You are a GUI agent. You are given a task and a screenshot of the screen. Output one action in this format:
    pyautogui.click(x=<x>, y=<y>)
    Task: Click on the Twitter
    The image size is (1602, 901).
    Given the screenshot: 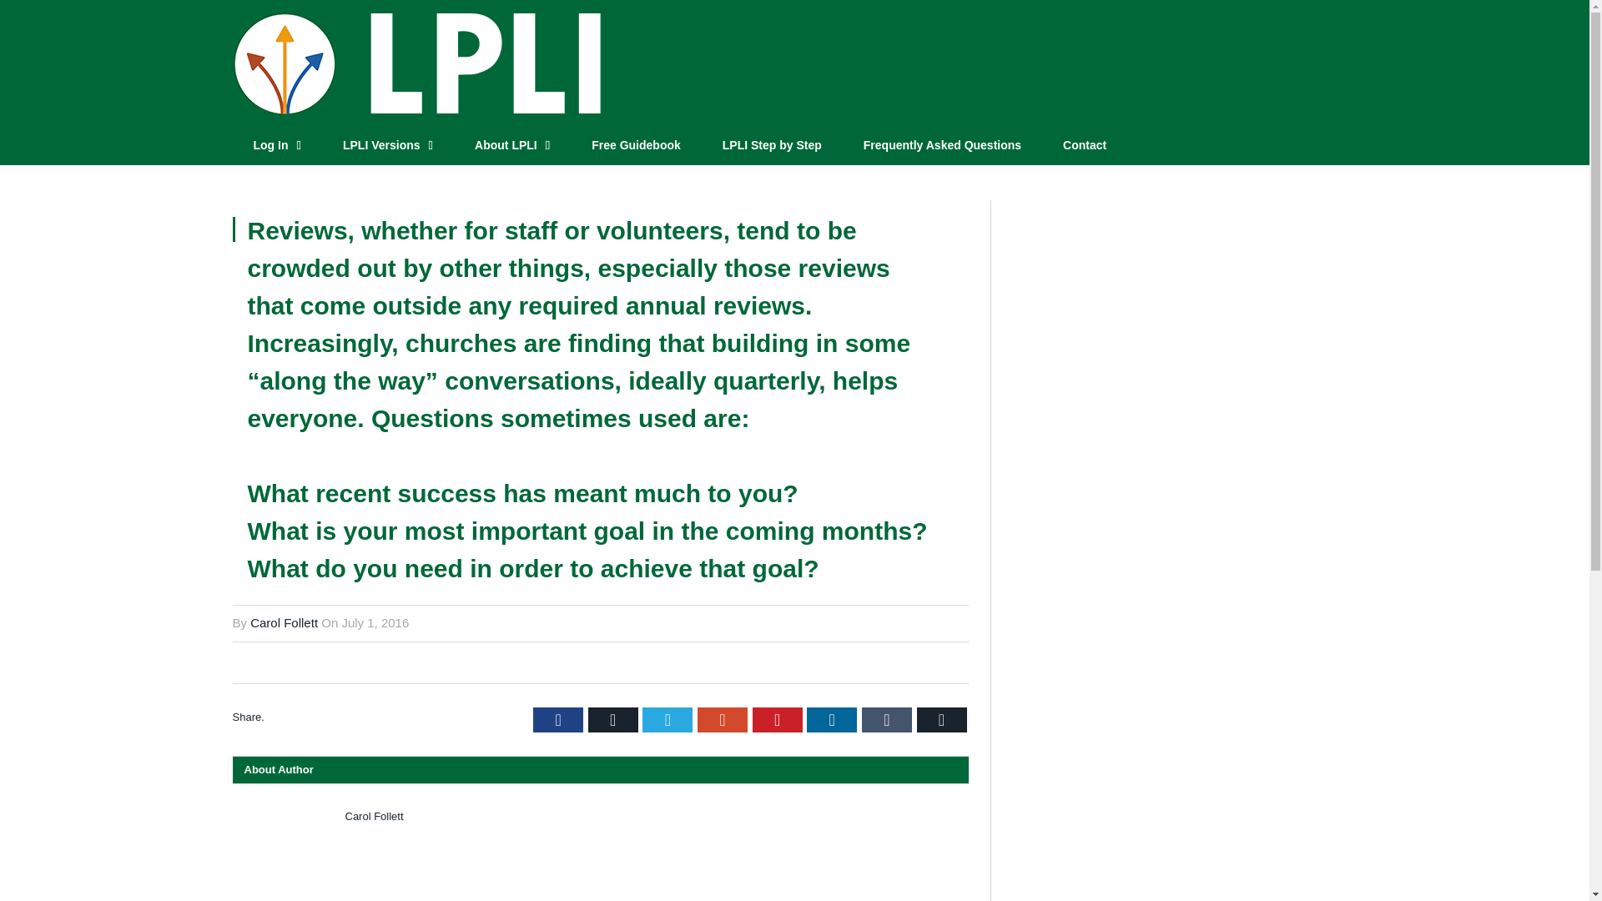 What is the action you would take?
    pyautogui.click(x=667, y=719)
    